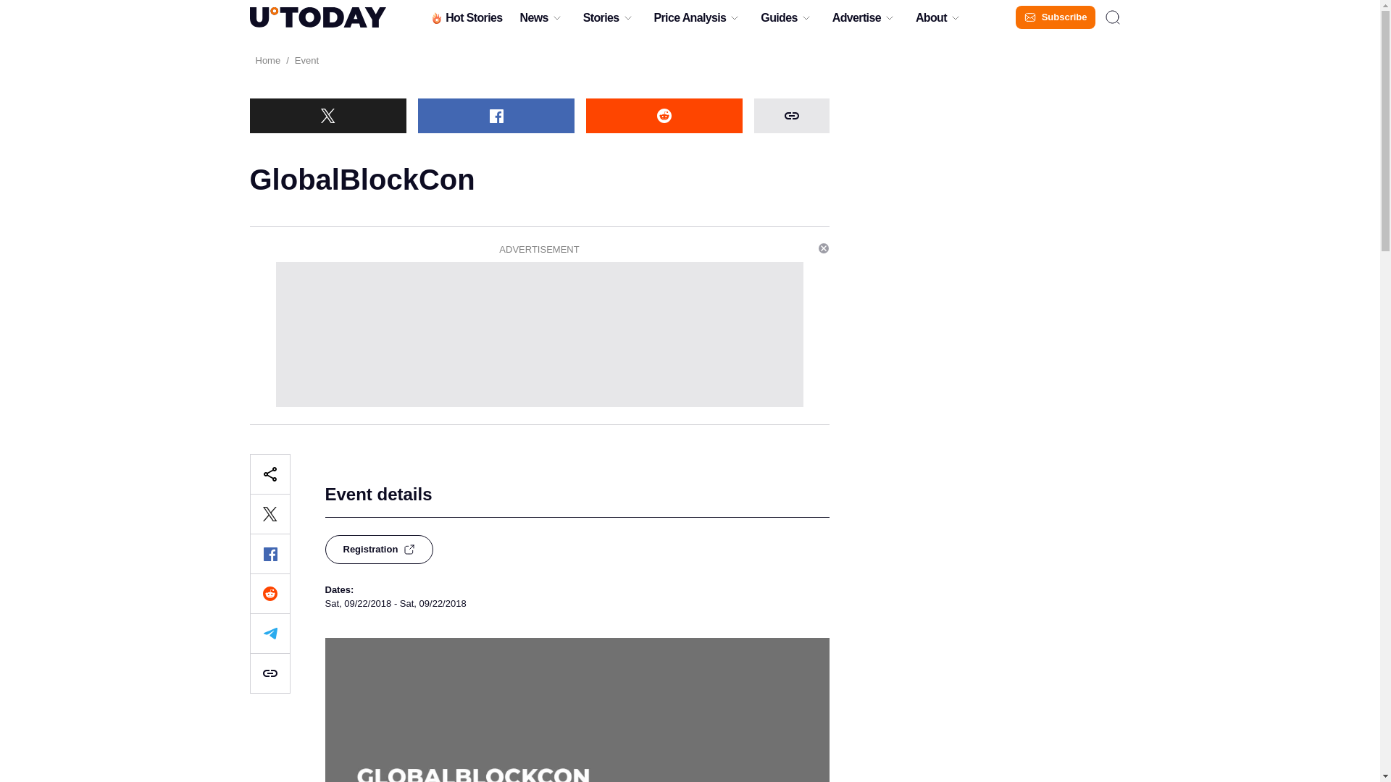 The width and height of the screenshot is (1391, 782). Describe the element at coordinates (465, 21) in the screenshot. I see `Hot Stories` at that location.